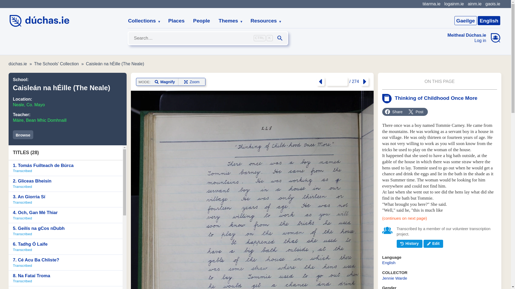 This screenshot has height=289, width=515. Describe the element at coordinates (29, 105) in the screenshot. I see `Neale, Co. Mayo` at that location.